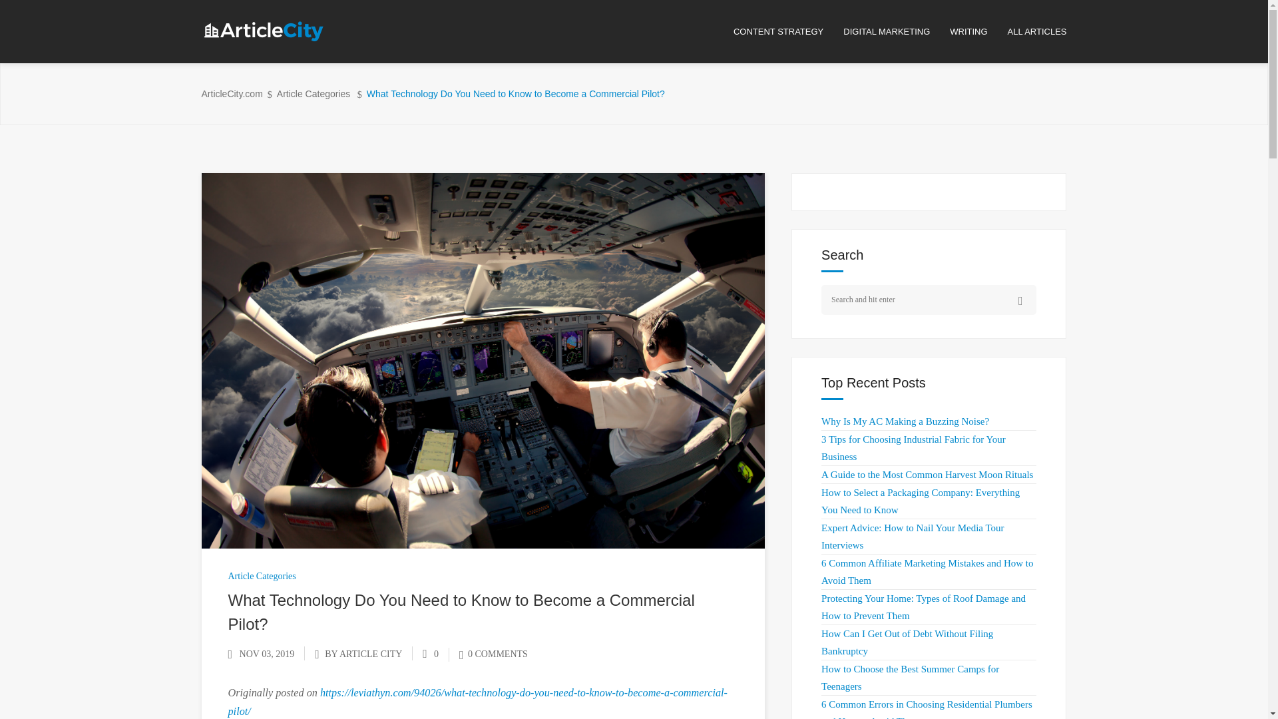 The width and height of the screenshot is (1278, 719). I want to click on CONTENT STRATEGY, so click(788, 32).